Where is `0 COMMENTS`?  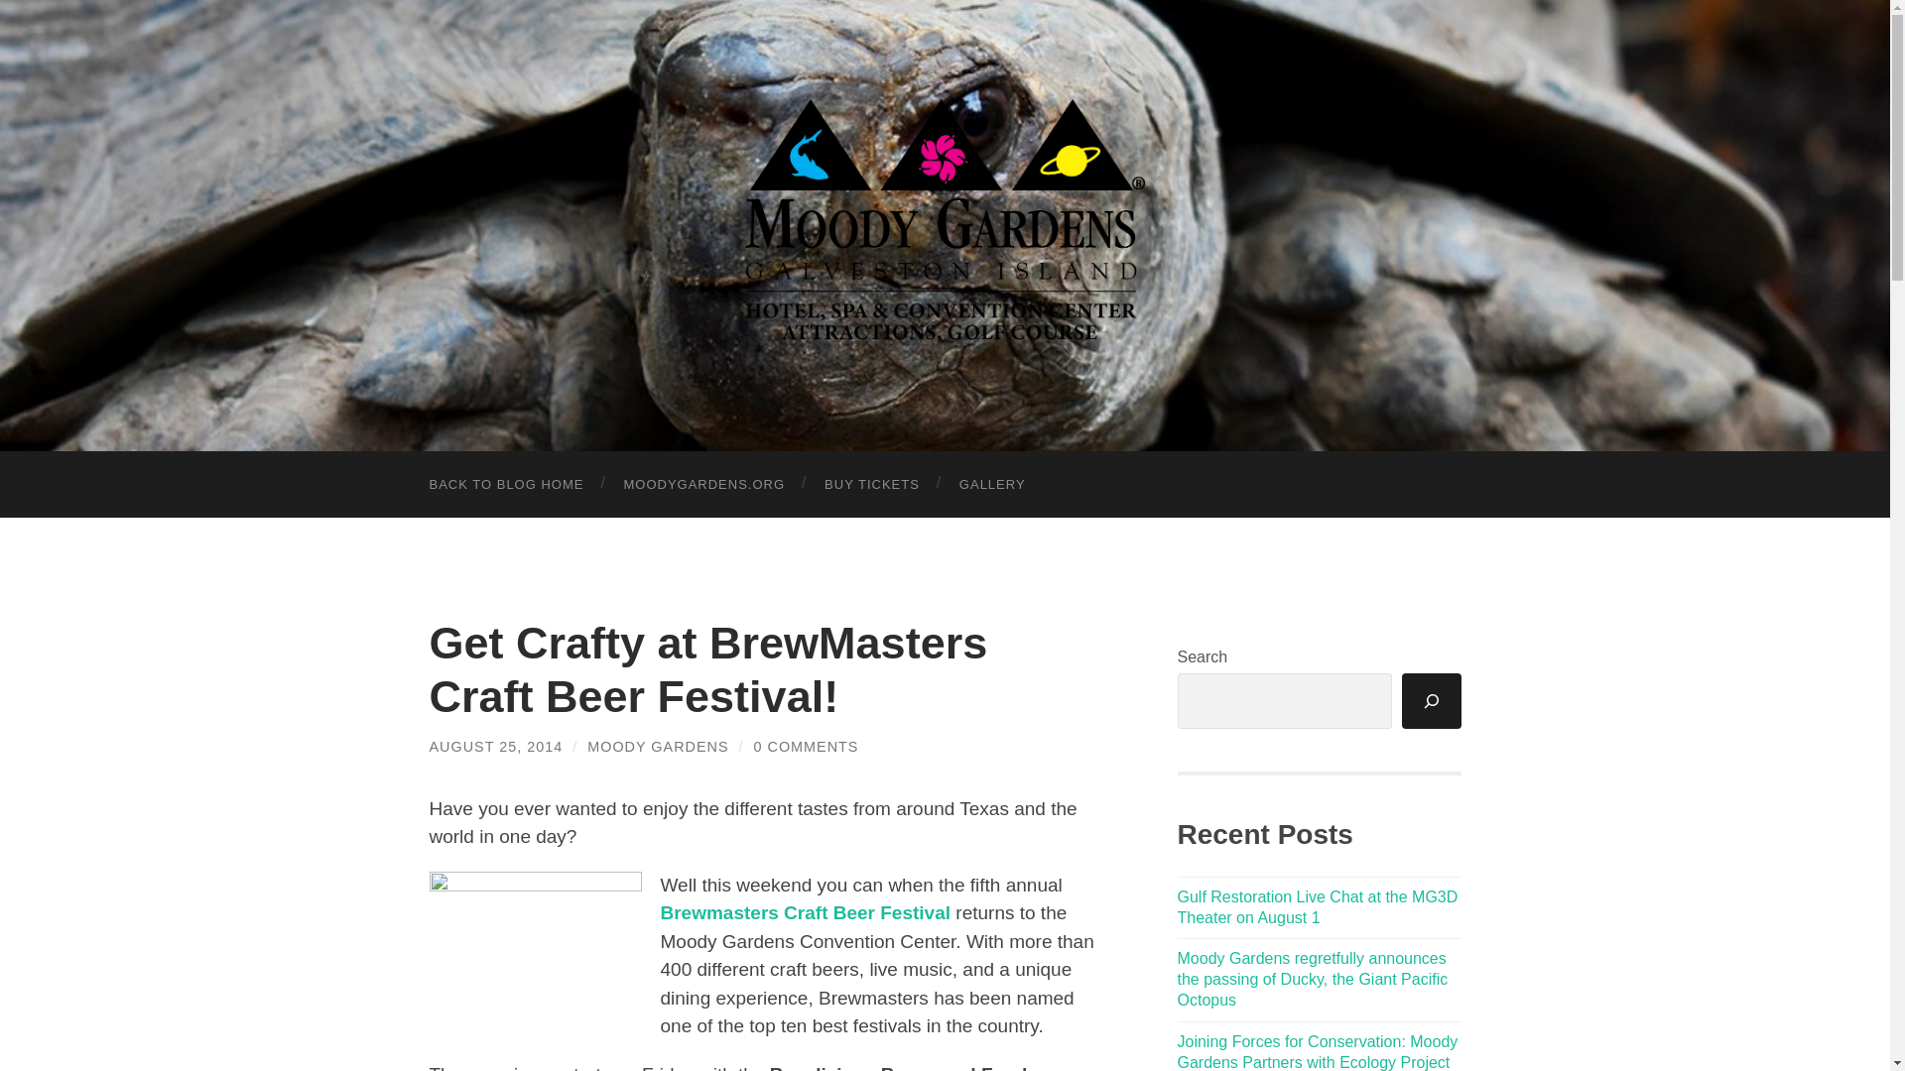
0 COMMENTS is located at coordinates (806, 747).